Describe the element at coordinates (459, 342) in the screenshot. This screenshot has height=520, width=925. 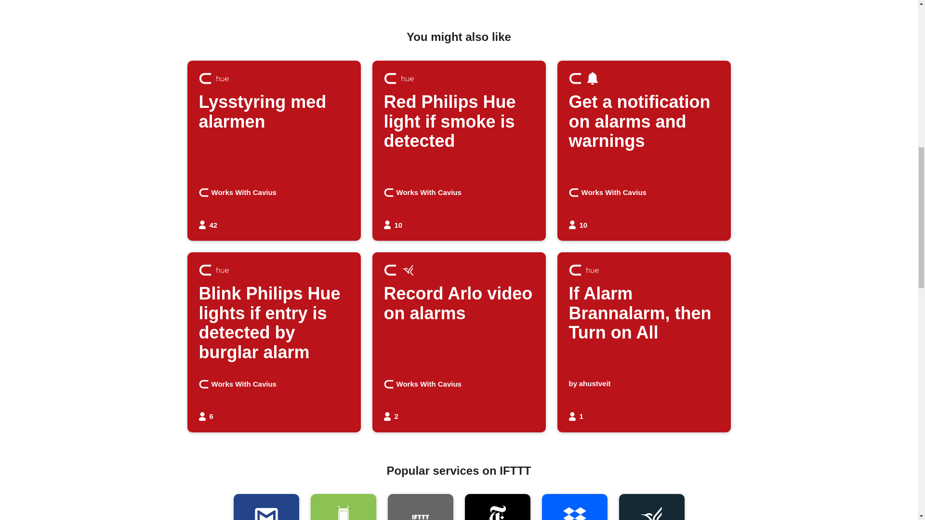
I see `IFTTT` at that location.